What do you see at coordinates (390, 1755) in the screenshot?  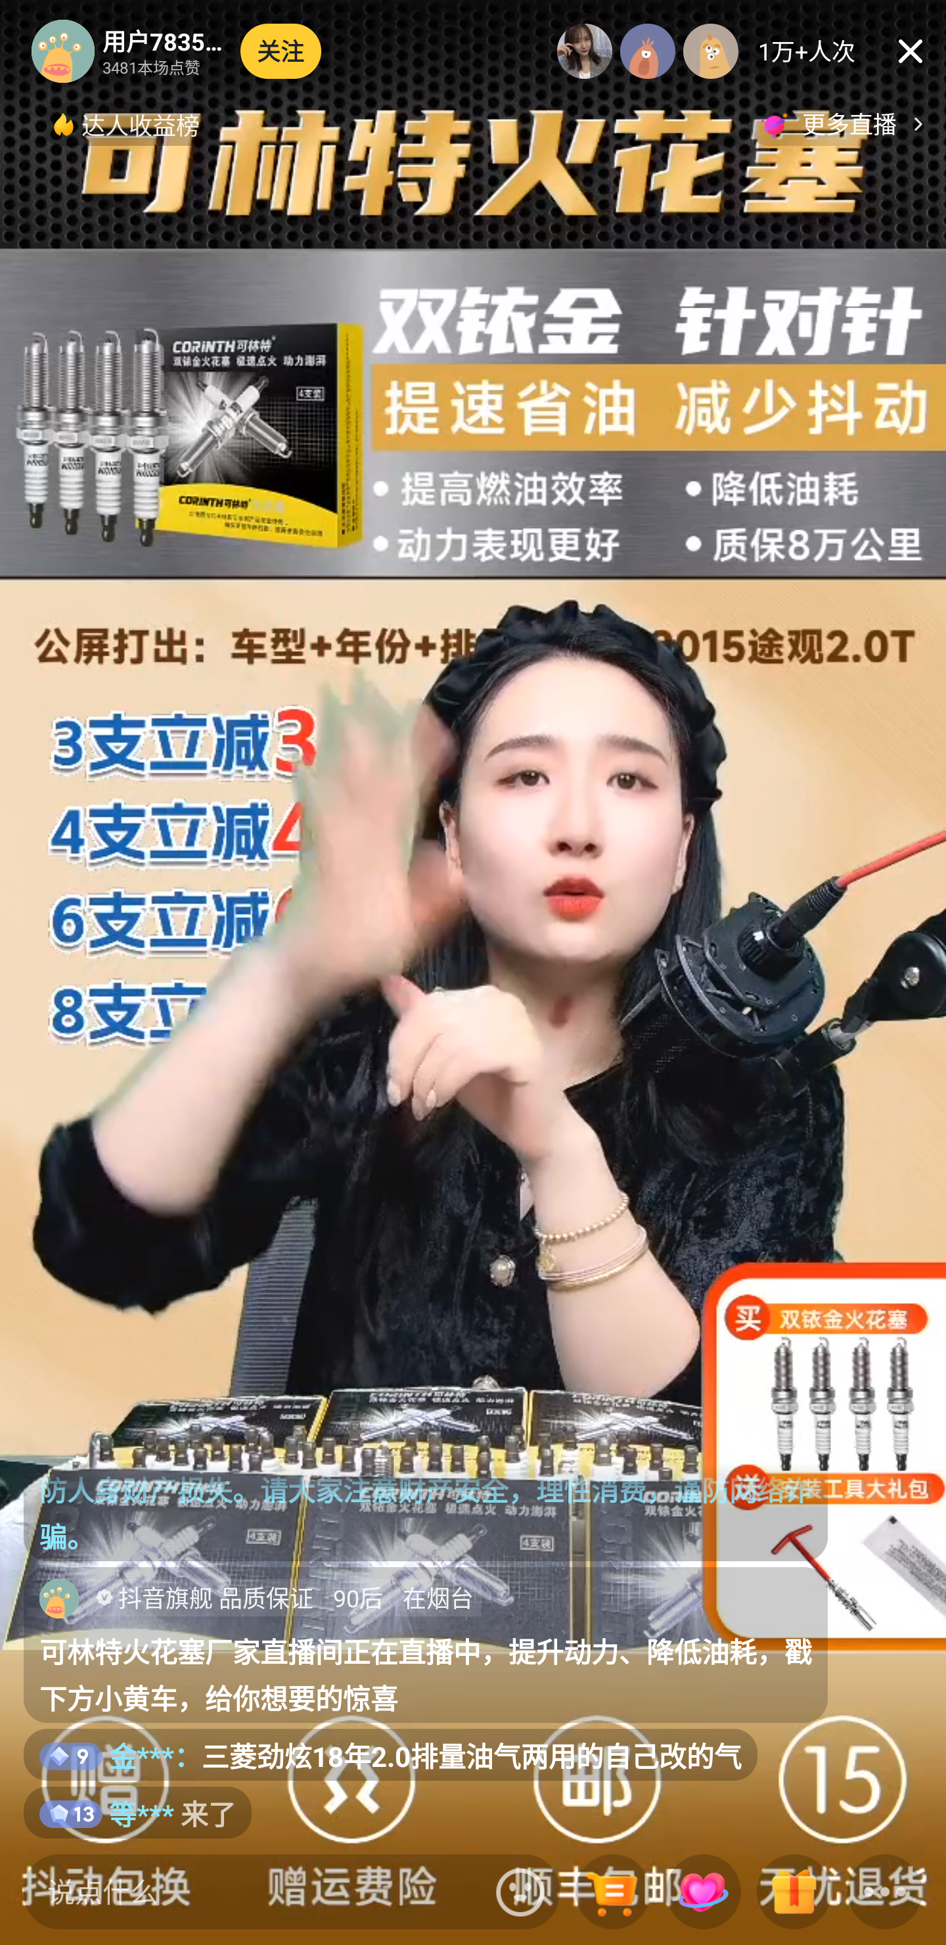 I see `* 金***：三菱劲炫18年2.0排量油气两用的自己改的气` at bounding box center [390, 1755].